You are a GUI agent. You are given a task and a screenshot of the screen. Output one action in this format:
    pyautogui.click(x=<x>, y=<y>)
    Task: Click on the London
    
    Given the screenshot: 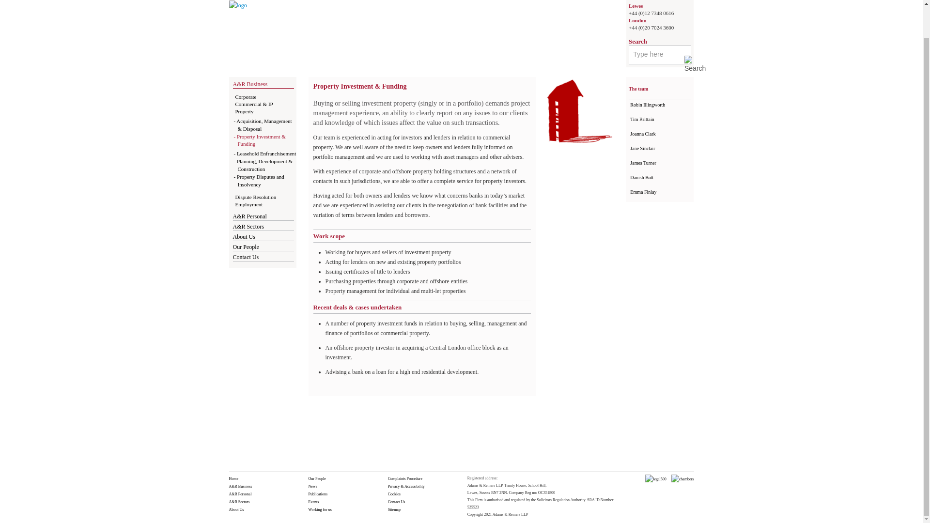 What is the action you would take?
    pyautogui.click(x=637, y=20)
    